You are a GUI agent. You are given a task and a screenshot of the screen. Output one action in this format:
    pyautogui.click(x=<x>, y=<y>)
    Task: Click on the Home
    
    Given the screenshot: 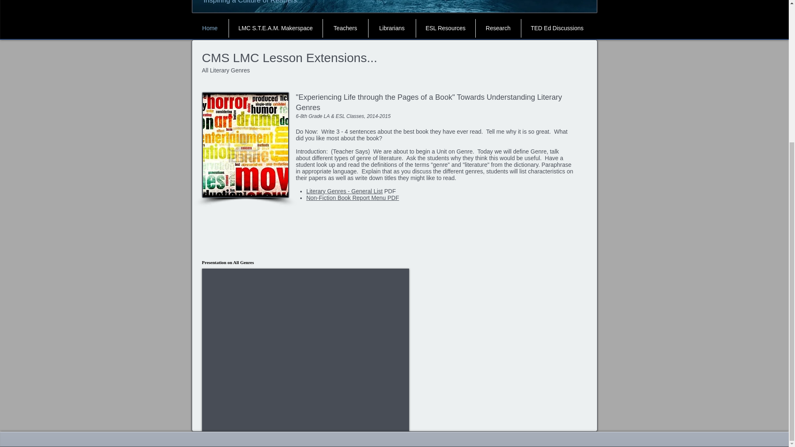 What is the action you would take?
    pyautogui.click(x=210, y=28)
    